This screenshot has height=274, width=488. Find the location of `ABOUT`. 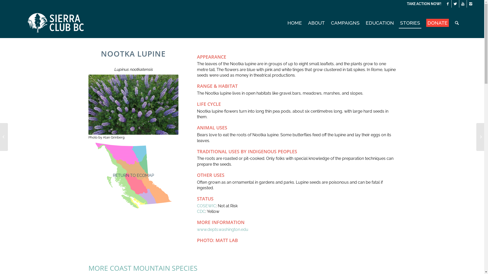

ABOUT is located at coordinates (316, 23).